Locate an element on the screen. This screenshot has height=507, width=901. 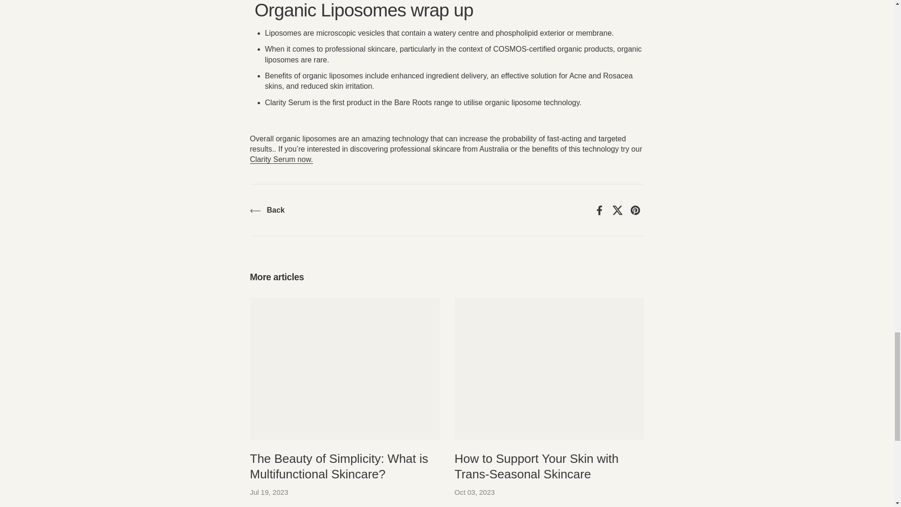
The Beauty of Simplicity: What is Multifunctional Skincare? is located at coordinates (344, 369).